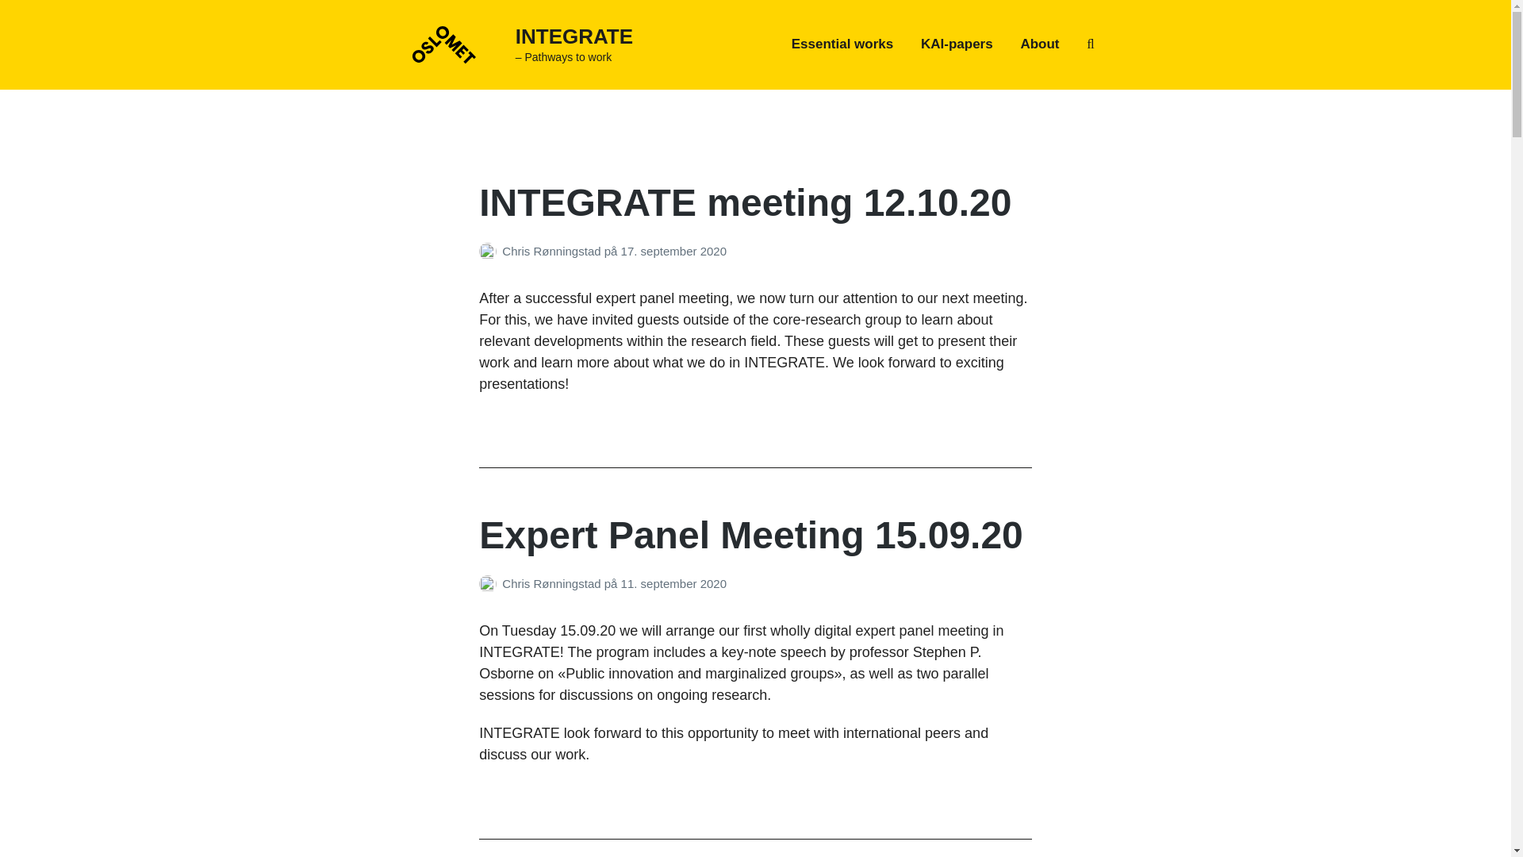 The image size is (1523, 857). Describe the element at coordinates (574, 37) in the screenshot. I see `INTEGRATE` at that location.